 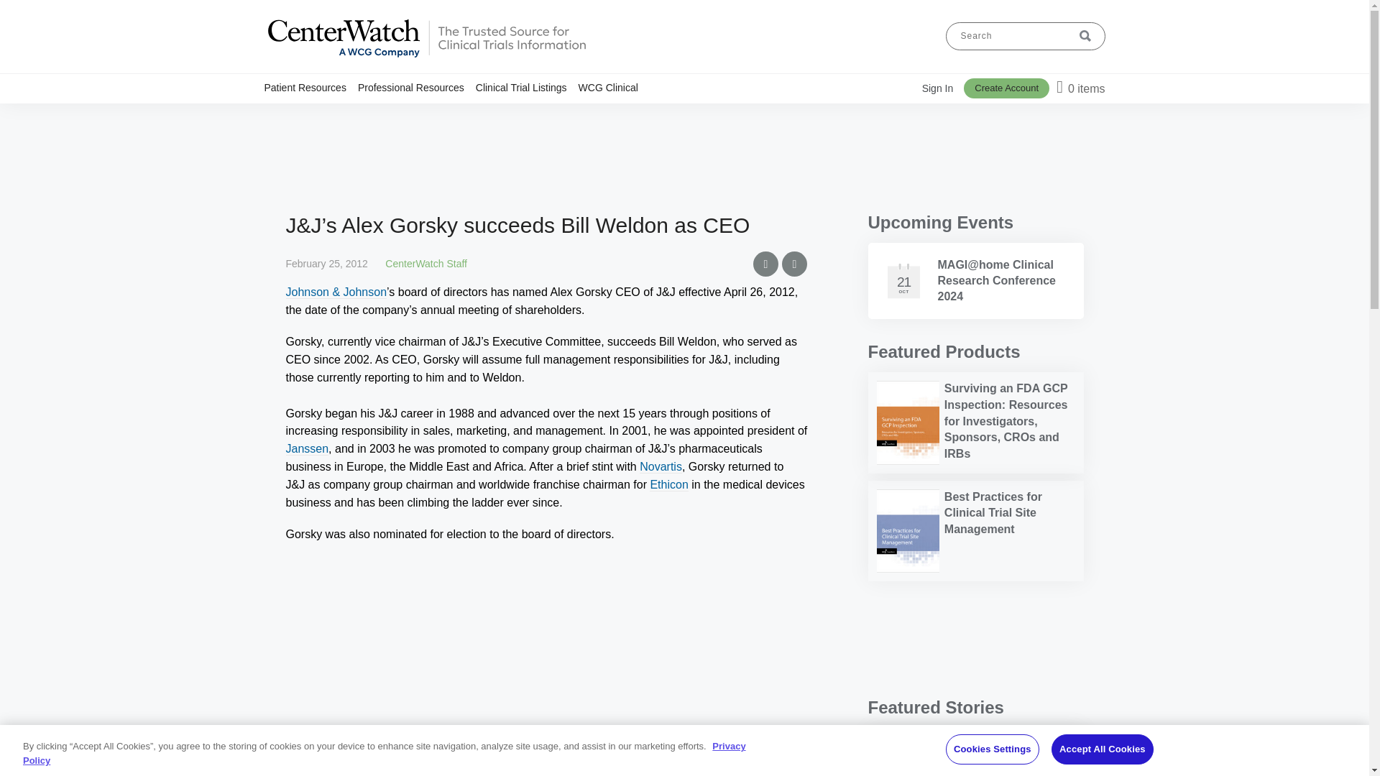 I want to click on Professional Resources, so click(x=417, y=87).